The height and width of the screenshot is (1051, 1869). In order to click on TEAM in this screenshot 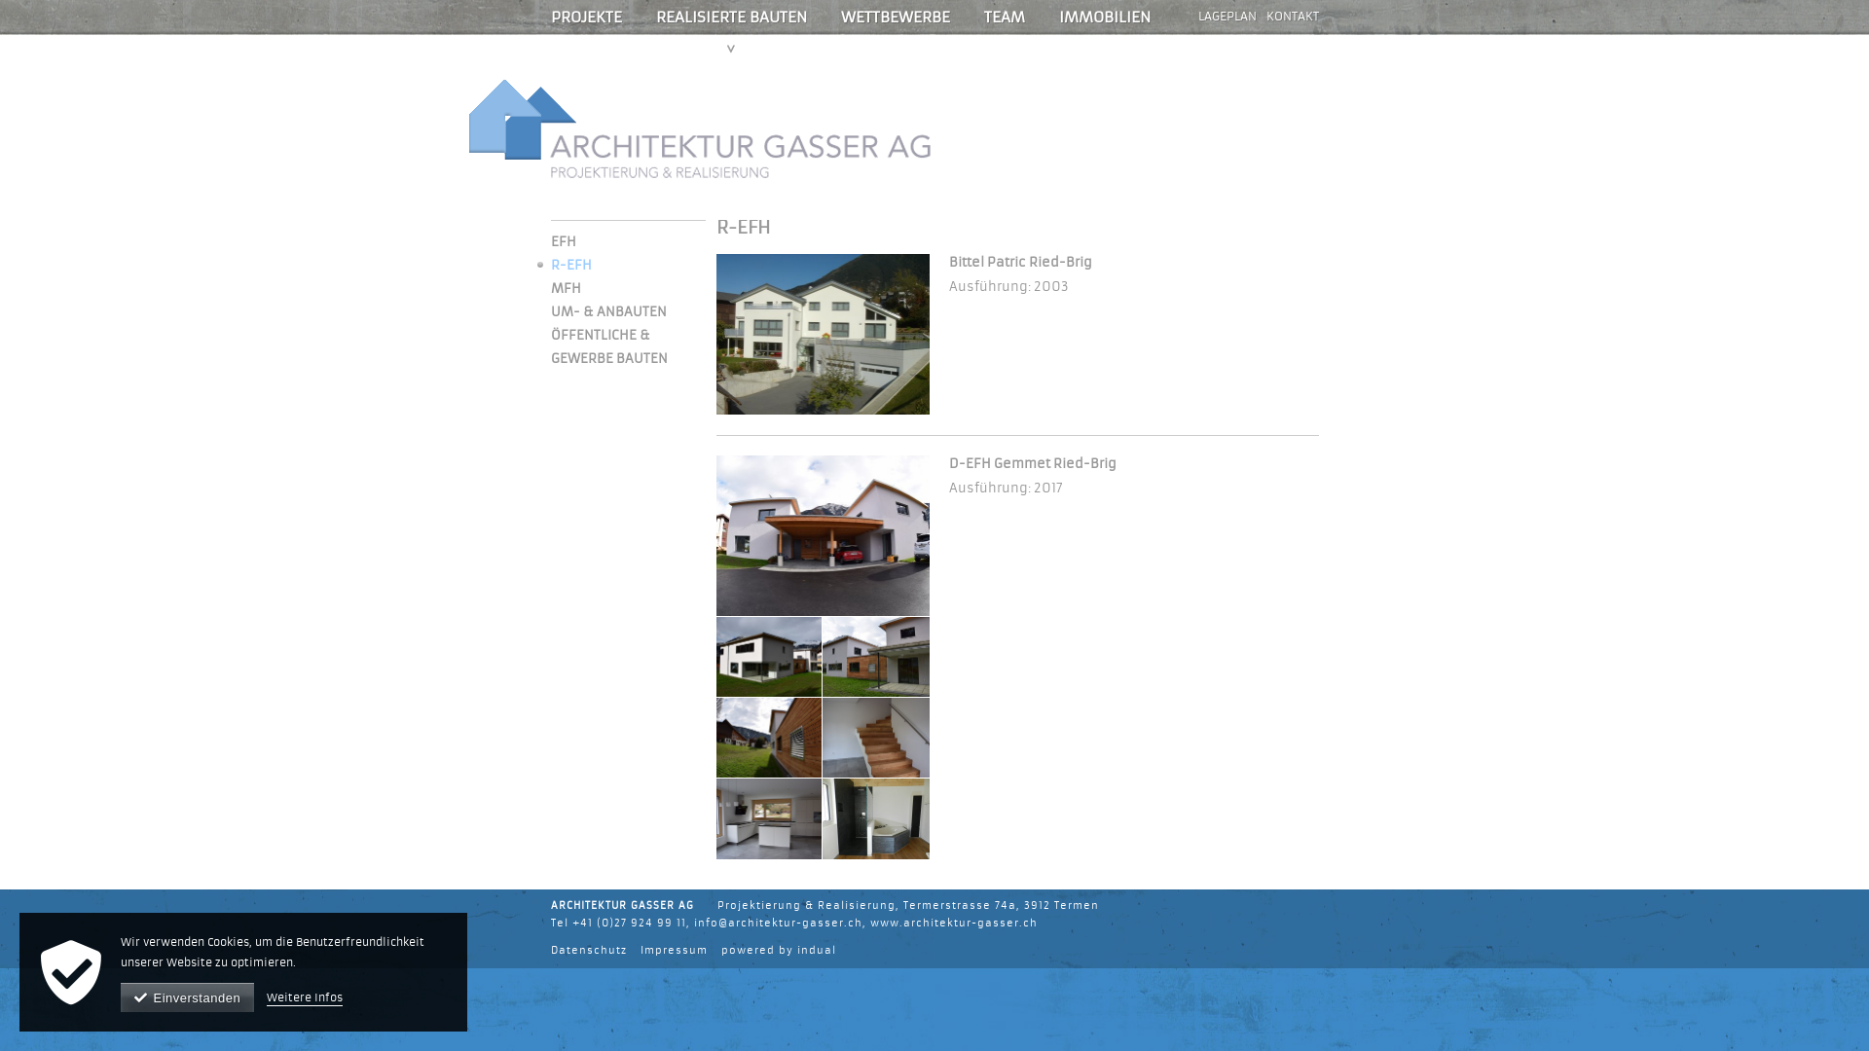, I will do `click(1003, 18)`.